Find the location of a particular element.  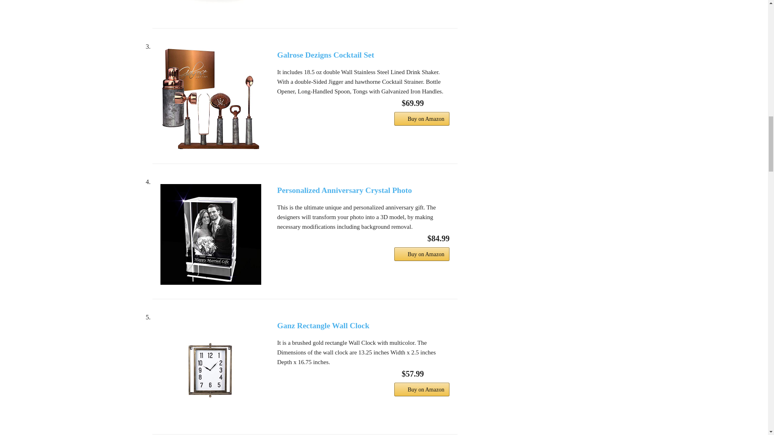

Galrose Dezigns Cocktail Set is located at coordinates (363, 55).